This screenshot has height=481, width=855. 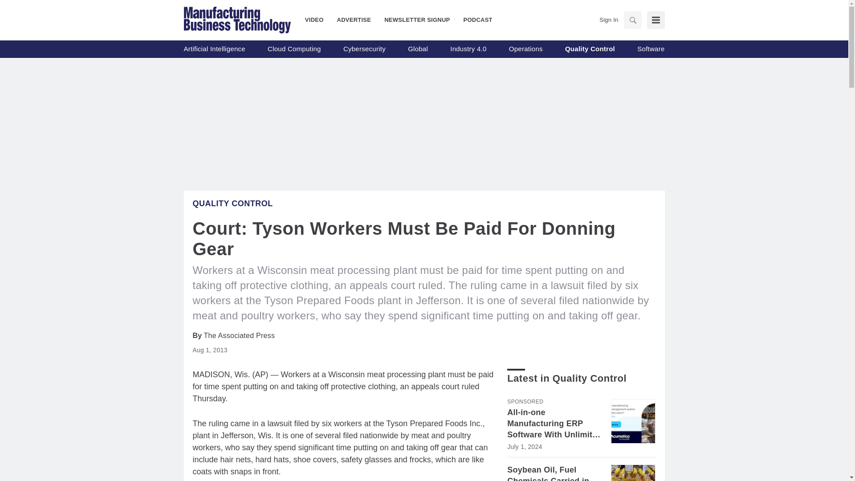 What do you see at coordinates (354, 20) in the screenshot?
I see `ADVERTISE` at bounding box center [354, 20].